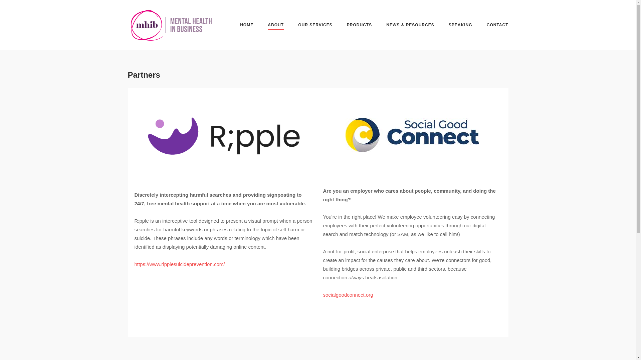  I want to click on ripple logo, so click(223, 136).